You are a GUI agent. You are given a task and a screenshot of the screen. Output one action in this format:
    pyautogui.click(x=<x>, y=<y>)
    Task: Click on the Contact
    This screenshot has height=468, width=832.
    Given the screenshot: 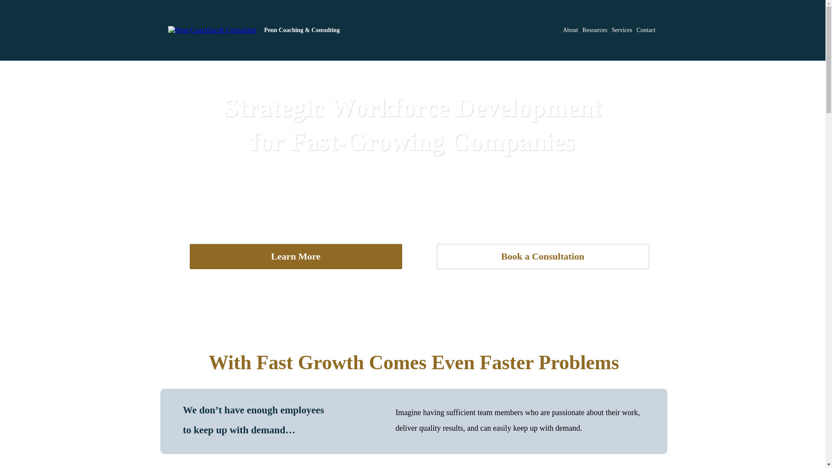 What is the action you would take?
    pyautogui.click(x=646, y=30)
    